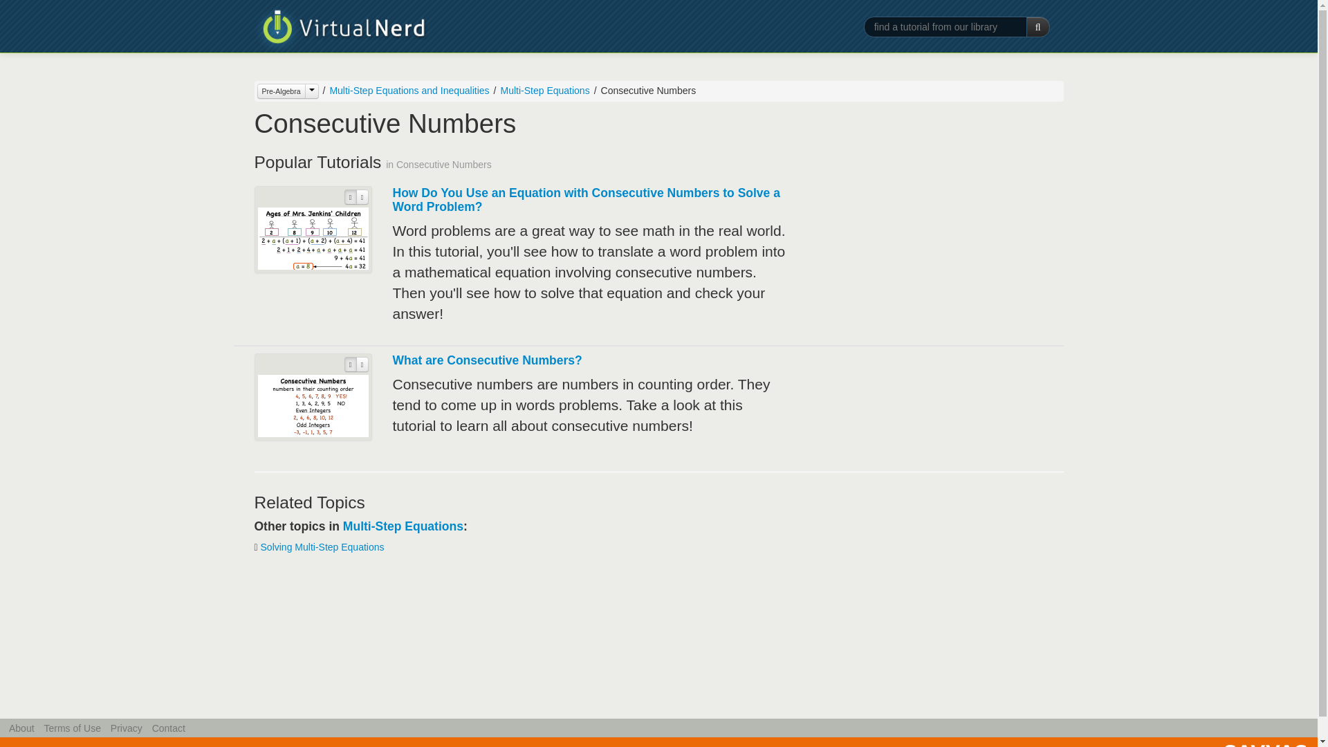 The height and width of the screenshot is (747, 1328). Describe the element at coordinates (409, 91) in the screenshot. I see `Multi-Step Equations and Inequalities` at that location.